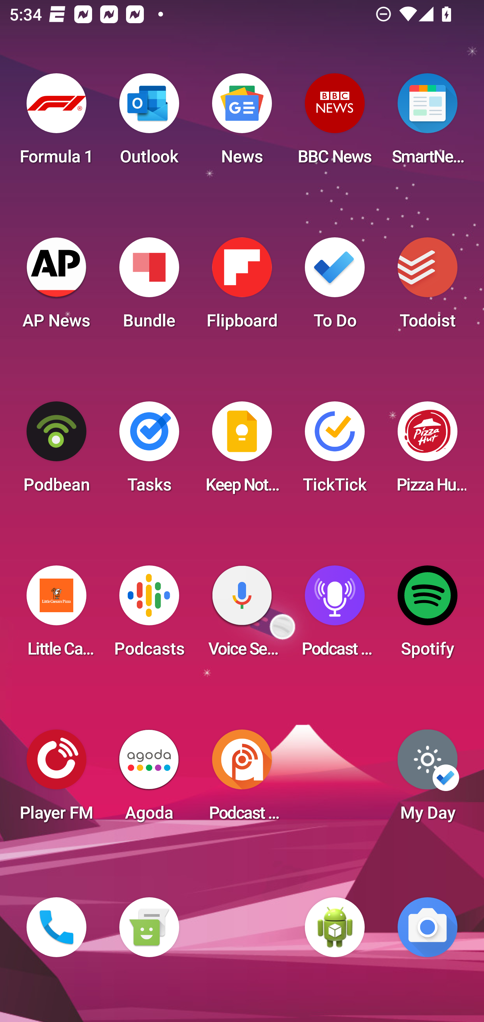  I want to click on My Day, so click(428, 779).